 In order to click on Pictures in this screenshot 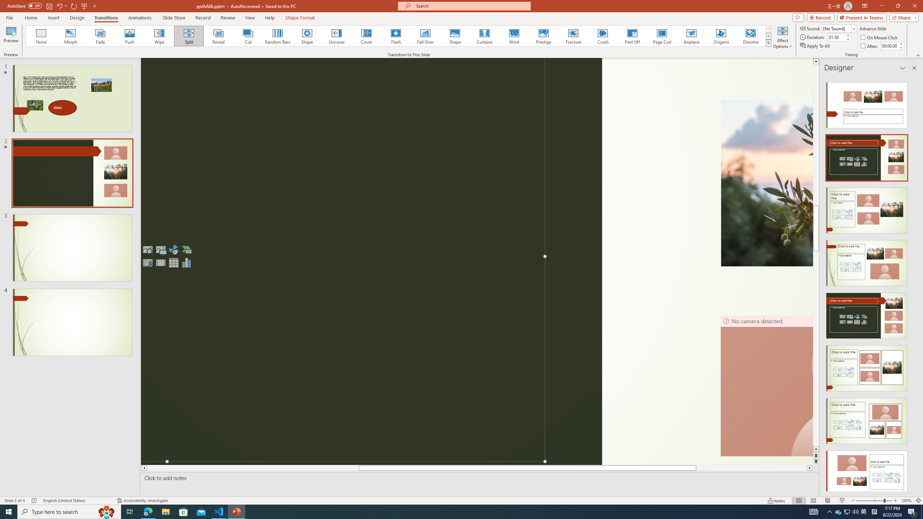, I will do `click(160, 249)`.